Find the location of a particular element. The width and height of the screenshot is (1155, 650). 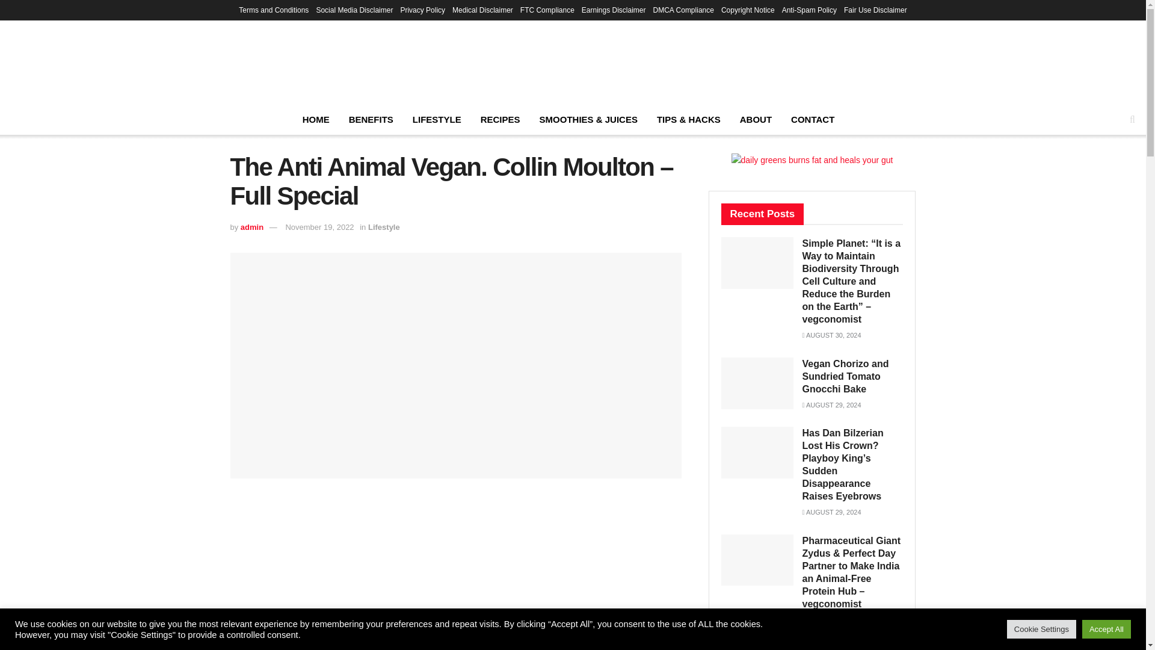

LIFESTYLE is located at coordinates (437, 119).